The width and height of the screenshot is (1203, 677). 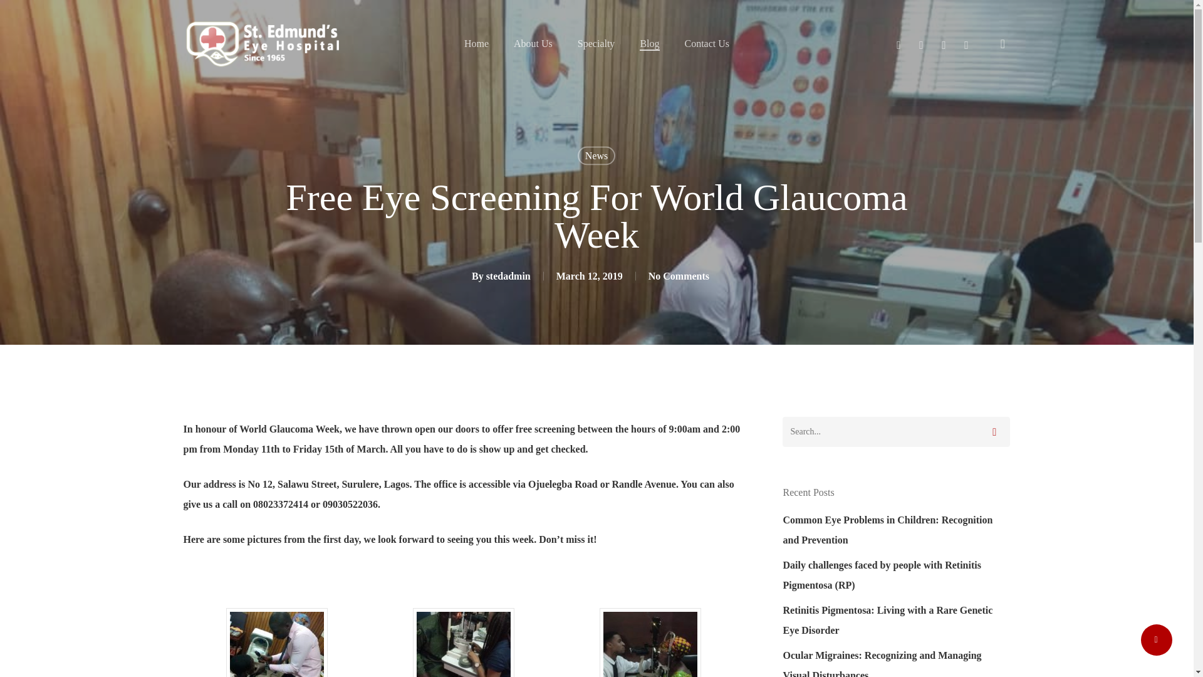 I want to click on Common Eye Problems in Children: Recognition and Prevention, so click(x=896, y=530).